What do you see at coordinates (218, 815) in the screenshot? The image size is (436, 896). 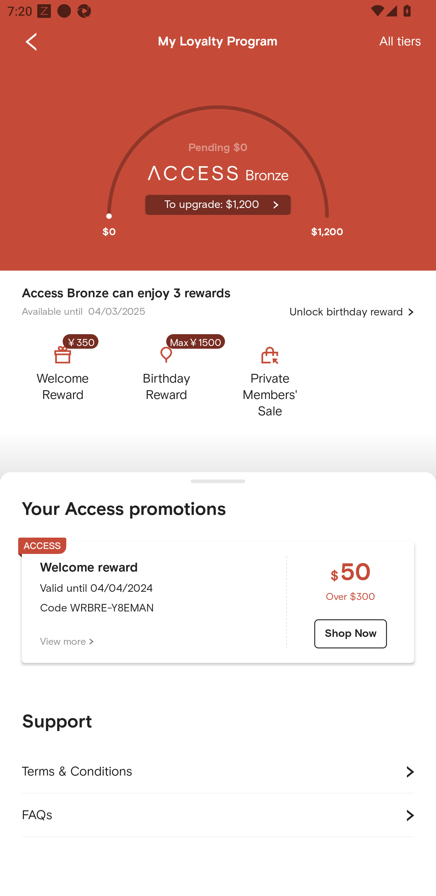 I see `FAQs` at bounding box center [218, 815].